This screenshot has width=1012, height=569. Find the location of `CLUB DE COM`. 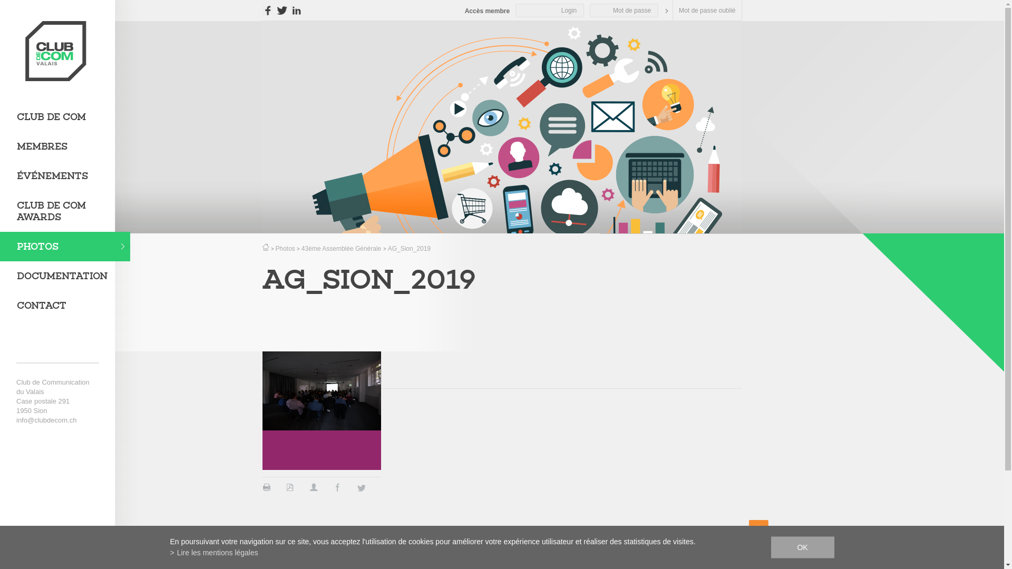

CLUB DE COM is located at coordinates (65, 117).